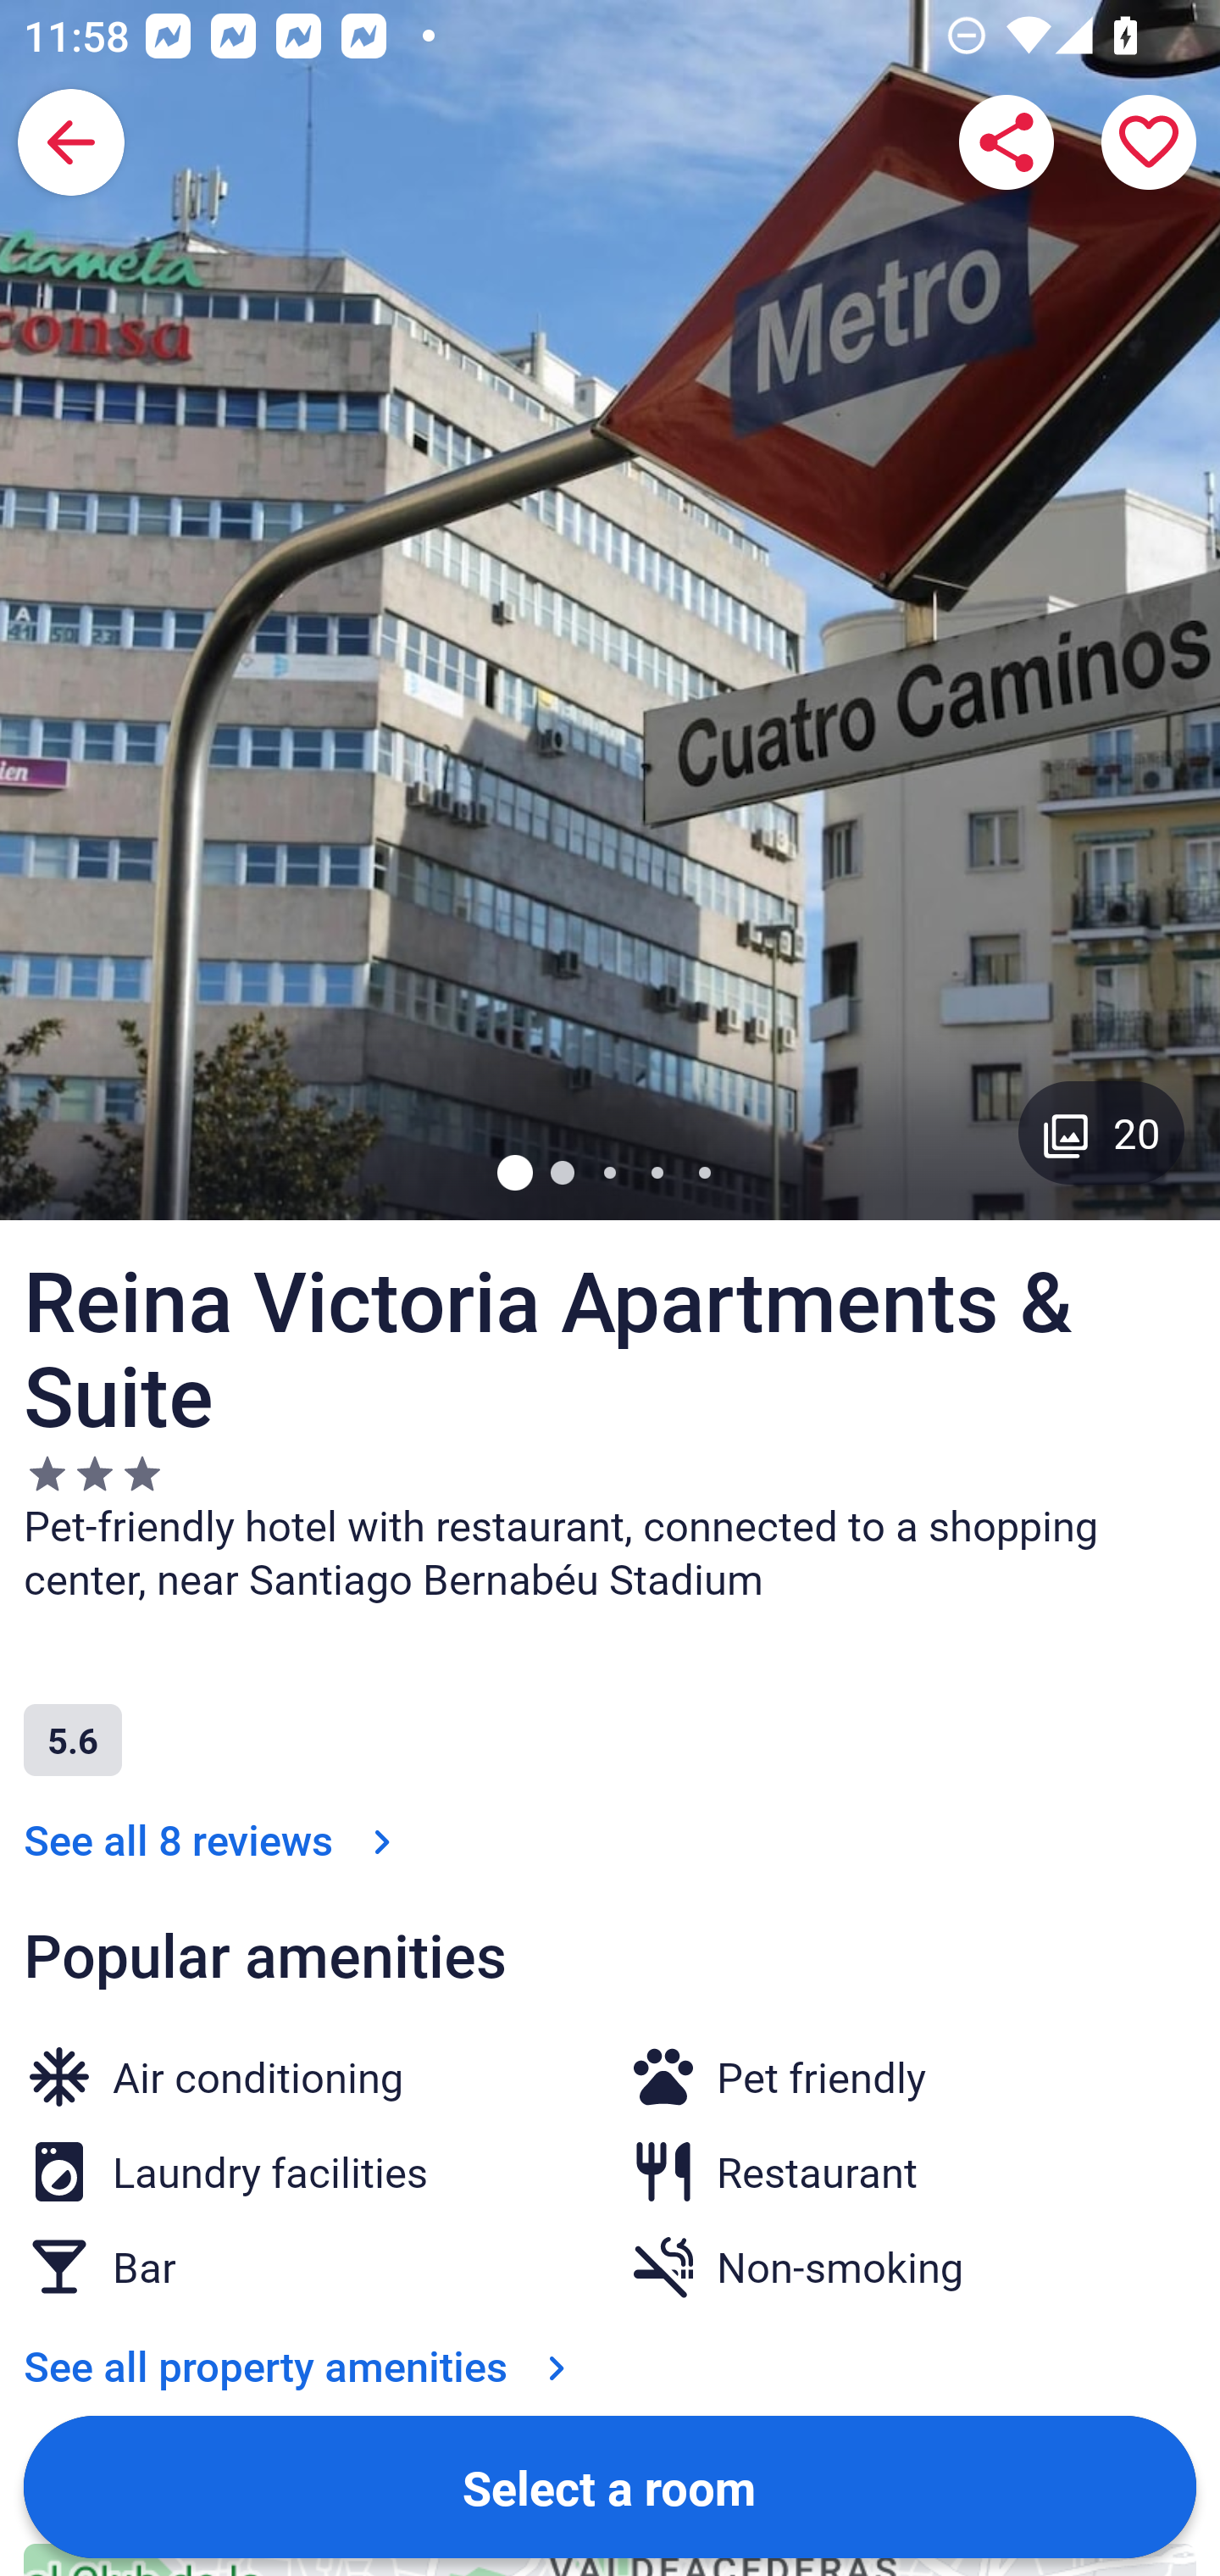 The height and width of the screenshot is (2576, 1220). Describe the element at coordinates (302, 2366) in the screenshot. I see `See all property amenities` at that location.